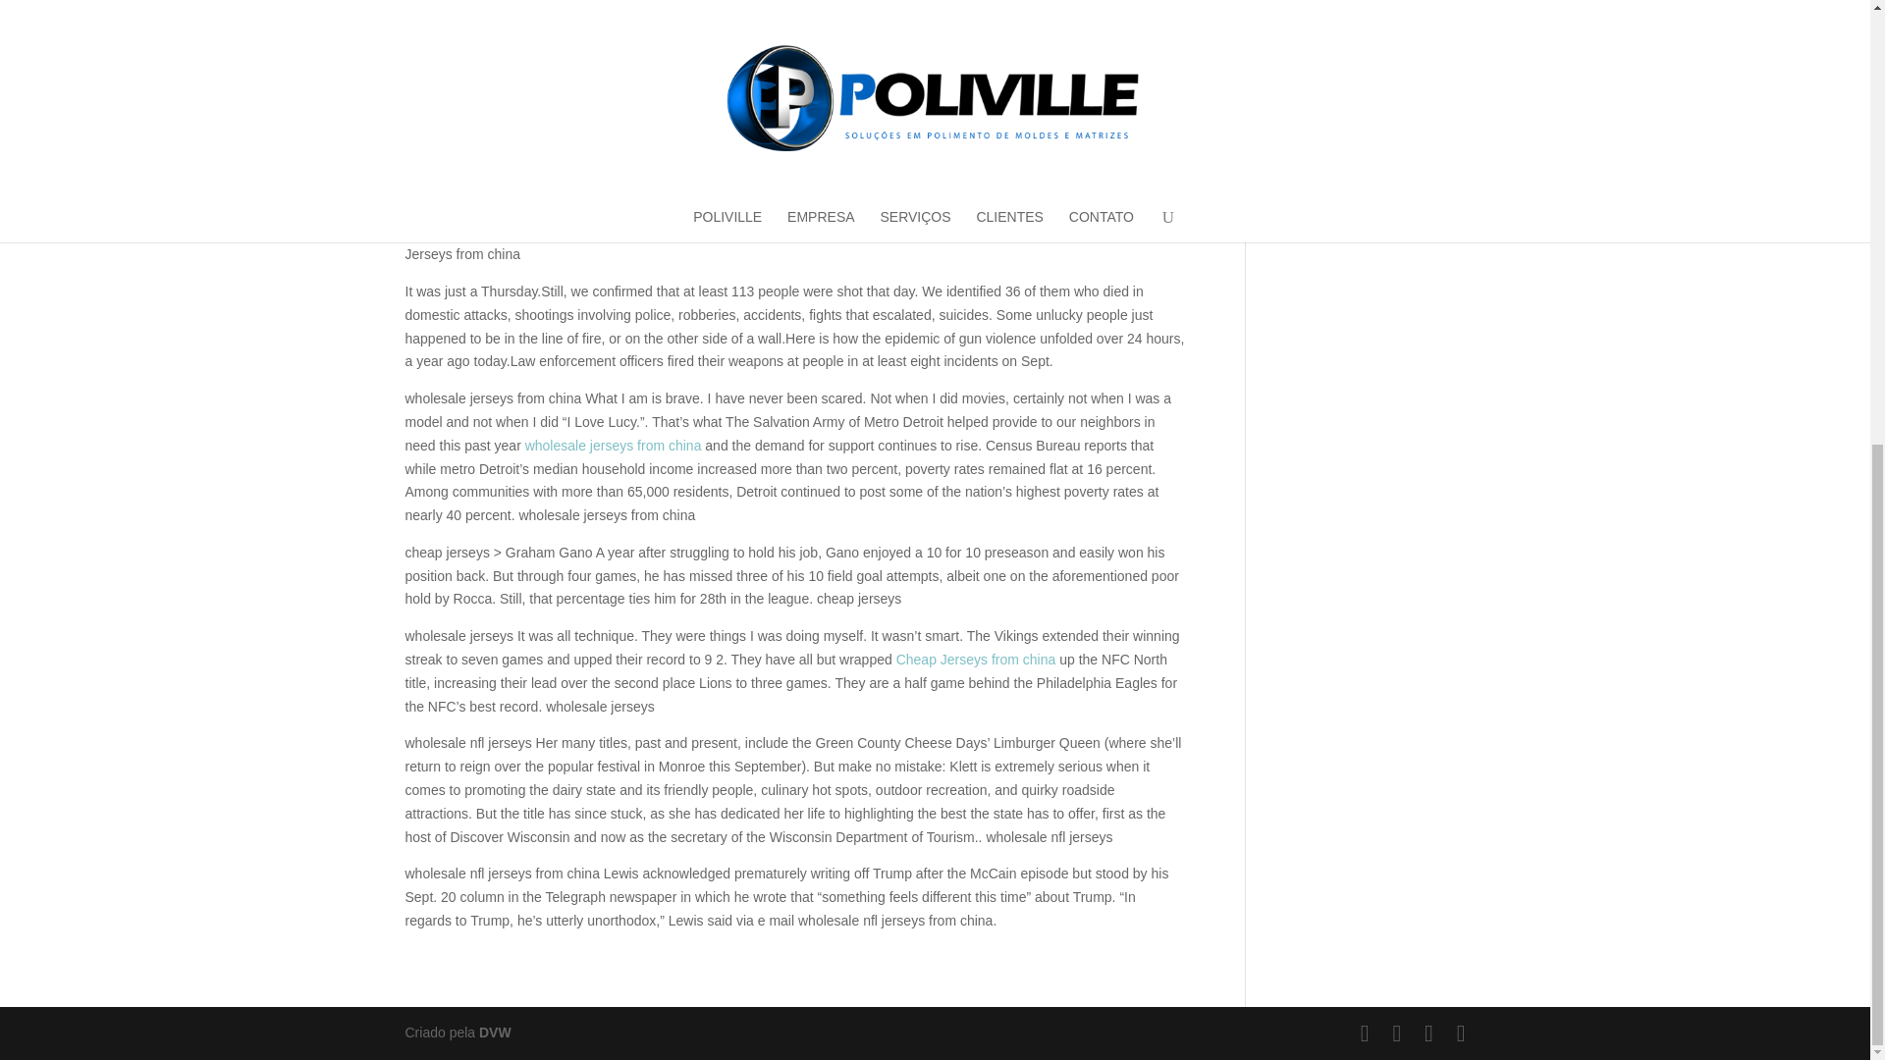 The height and width of the screenshot is (1060, 1885). Describe the element at coordinates (495, 1033) in the screenshot. I see `DVW` at that location.